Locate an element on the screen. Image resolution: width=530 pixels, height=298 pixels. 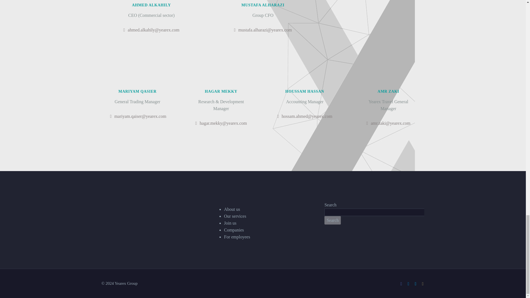
Search is located at coordinates (332, 220).